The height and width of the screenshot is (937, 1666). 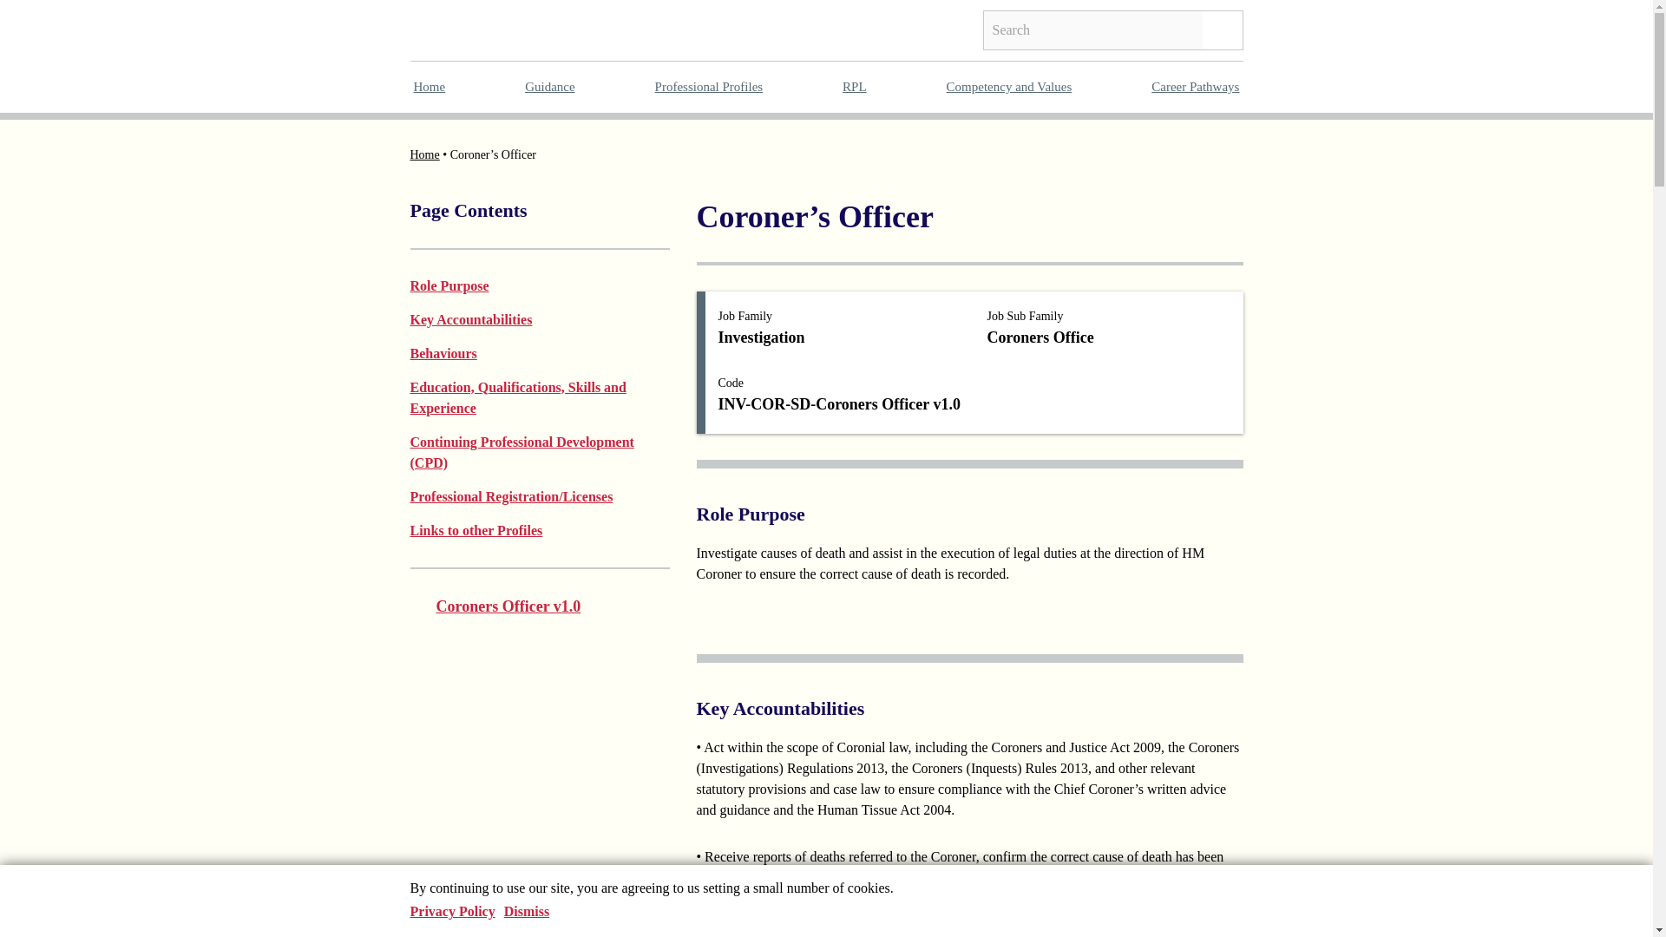 I want to click on RPL, so click(x=854, y=87).